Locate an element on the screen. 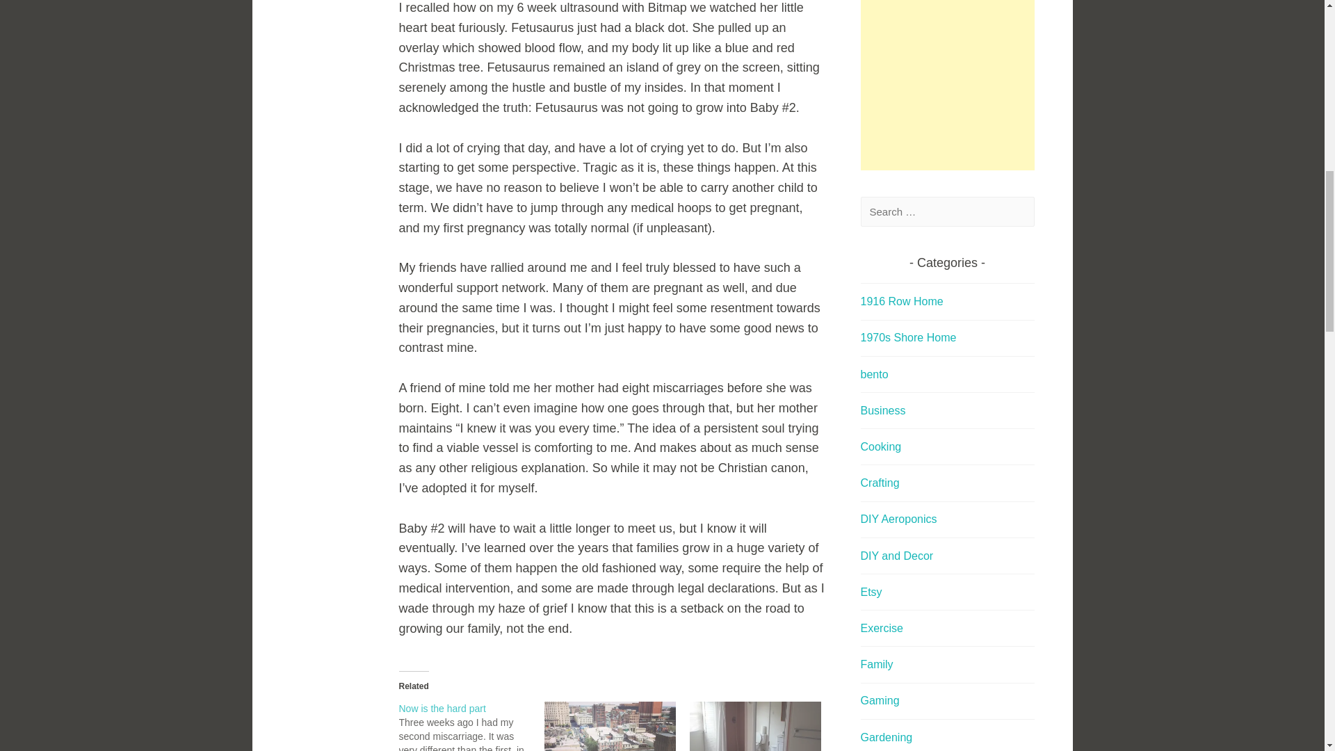  bento is located at coordinates (875, 374).